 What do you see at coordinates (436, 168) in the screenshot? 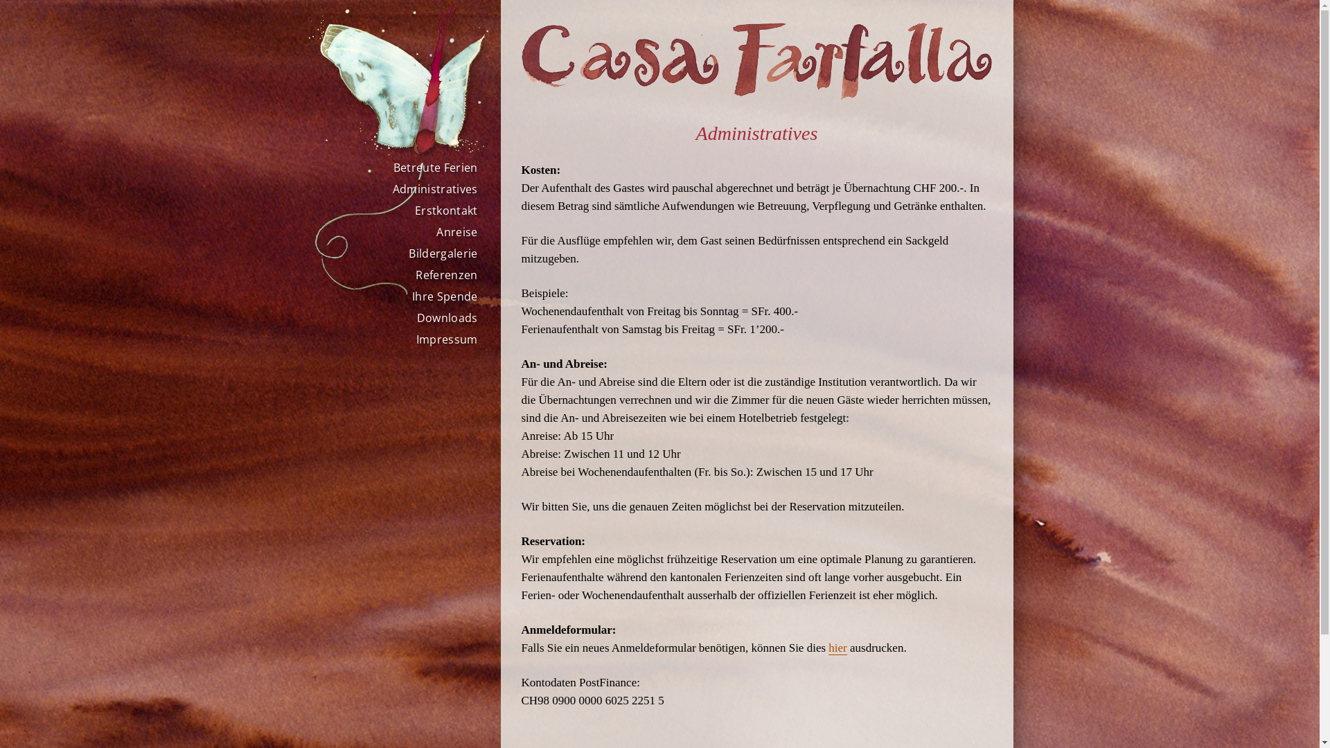
I see `Betreute Ferien` at bounding box center [436, 168].